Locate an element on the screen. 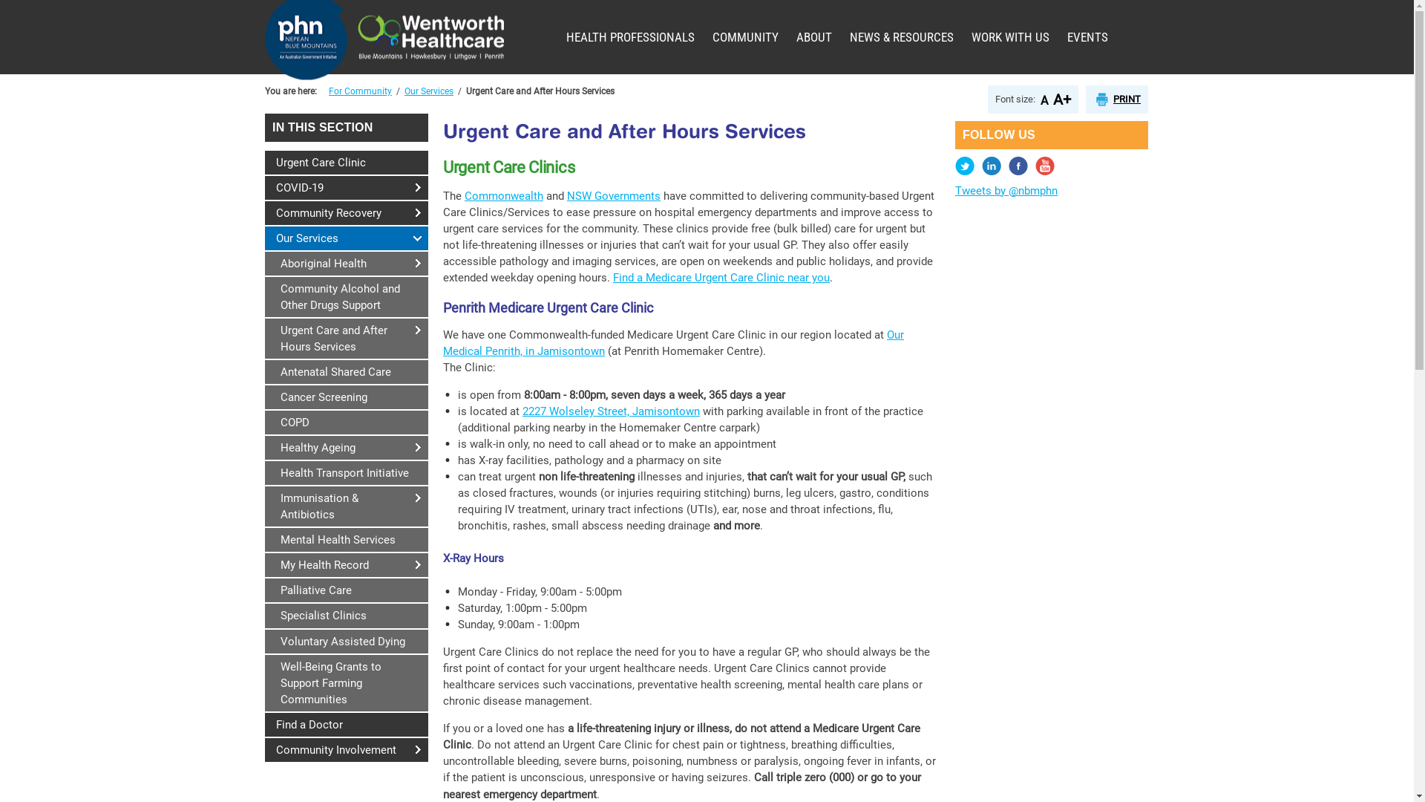  My Health Record is located at coordinates (347, 565).